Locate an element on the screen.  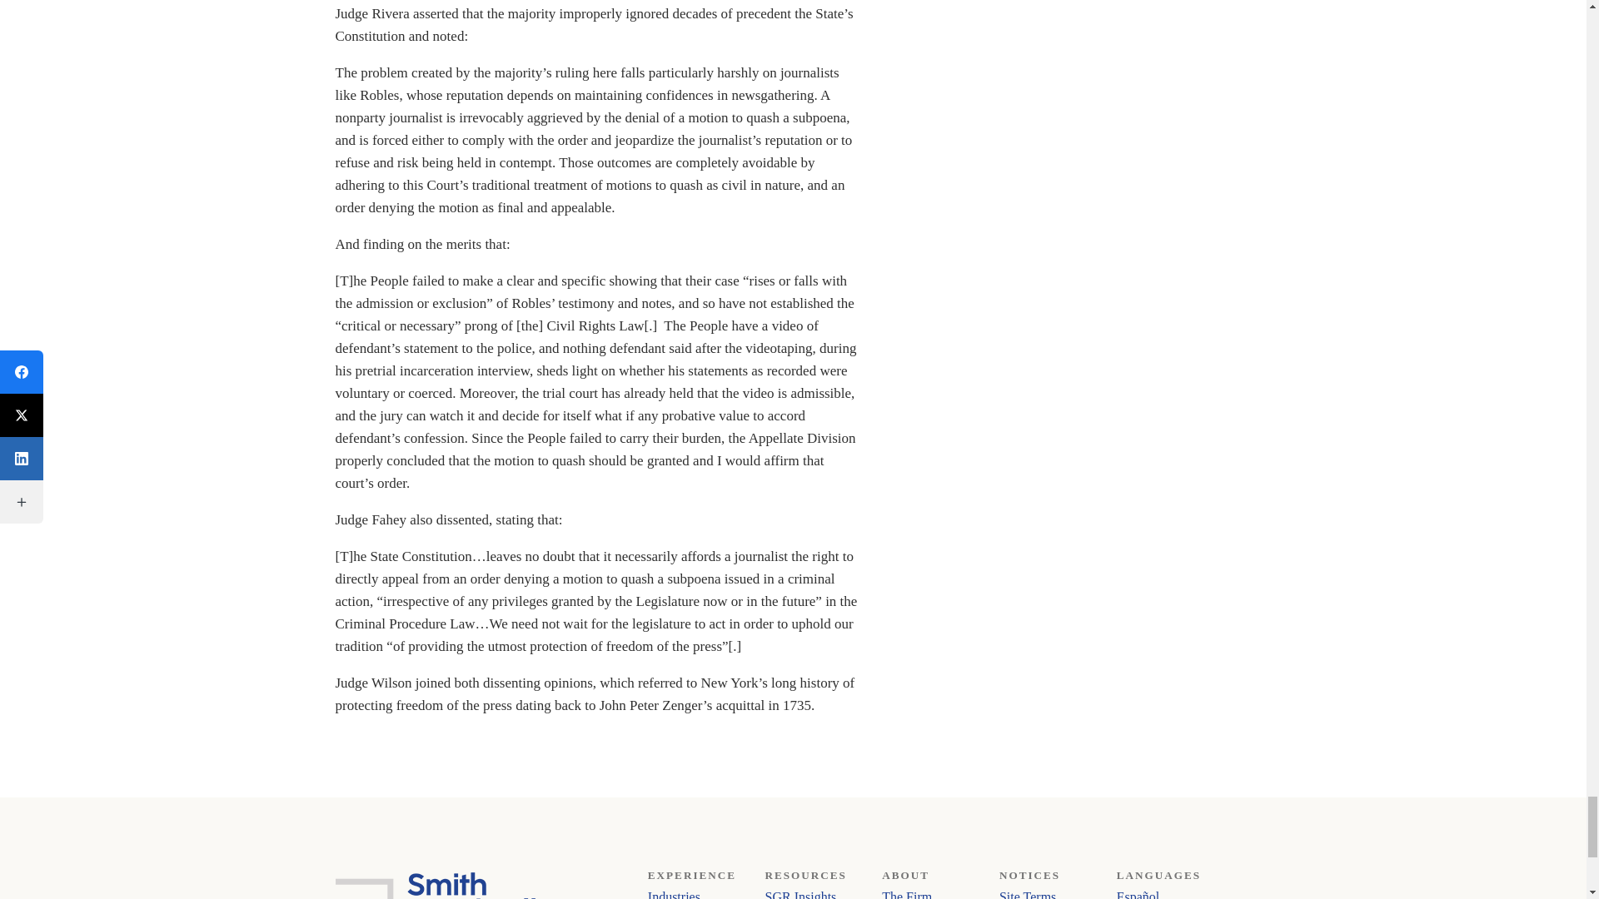
The Firm is located at coordinates (907, 894).